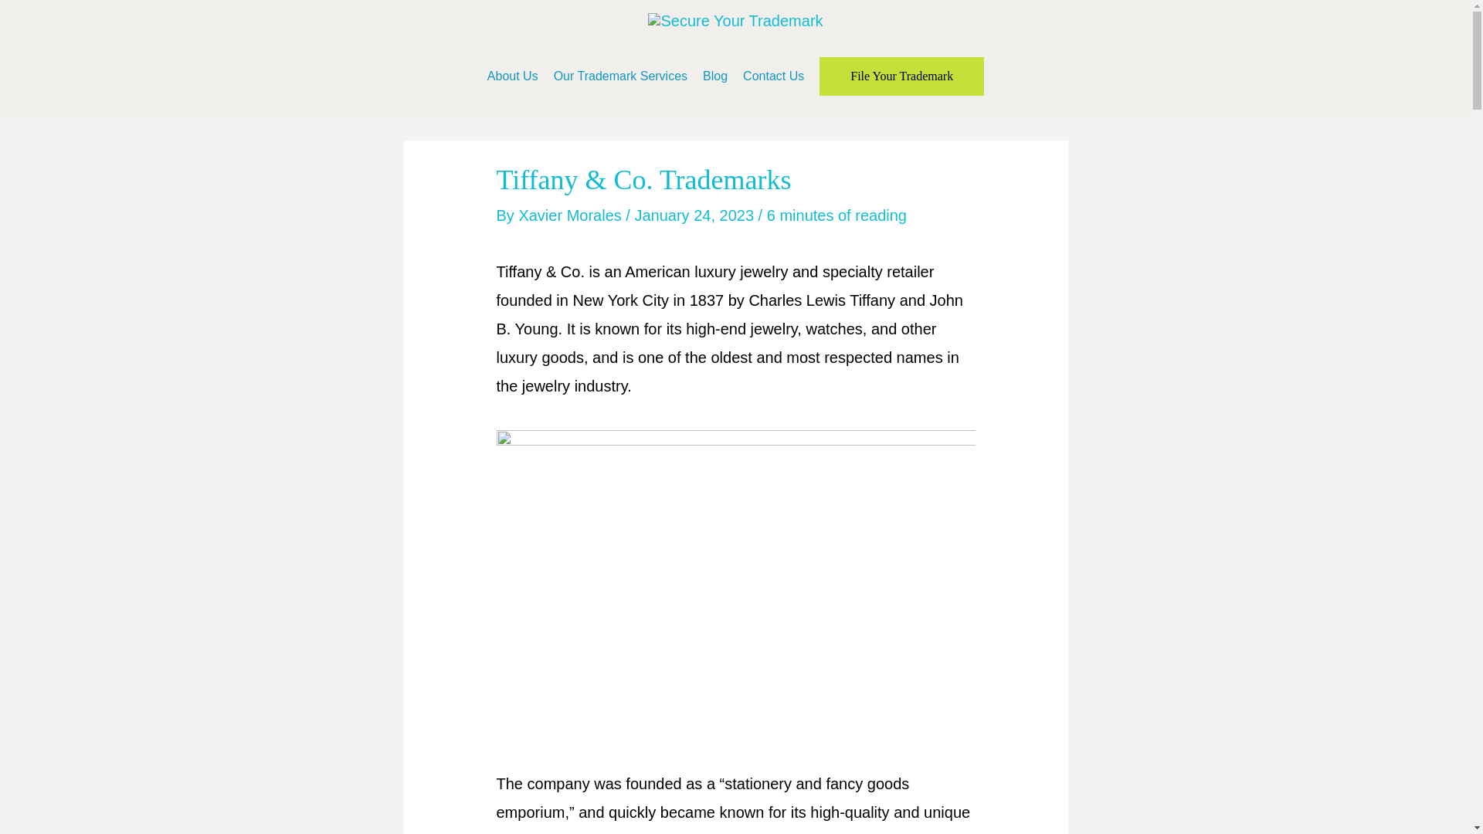  Describe the element at coordinates (572, 215) in the screenshot. I see `View all posts by Xavier Morales` at that location.